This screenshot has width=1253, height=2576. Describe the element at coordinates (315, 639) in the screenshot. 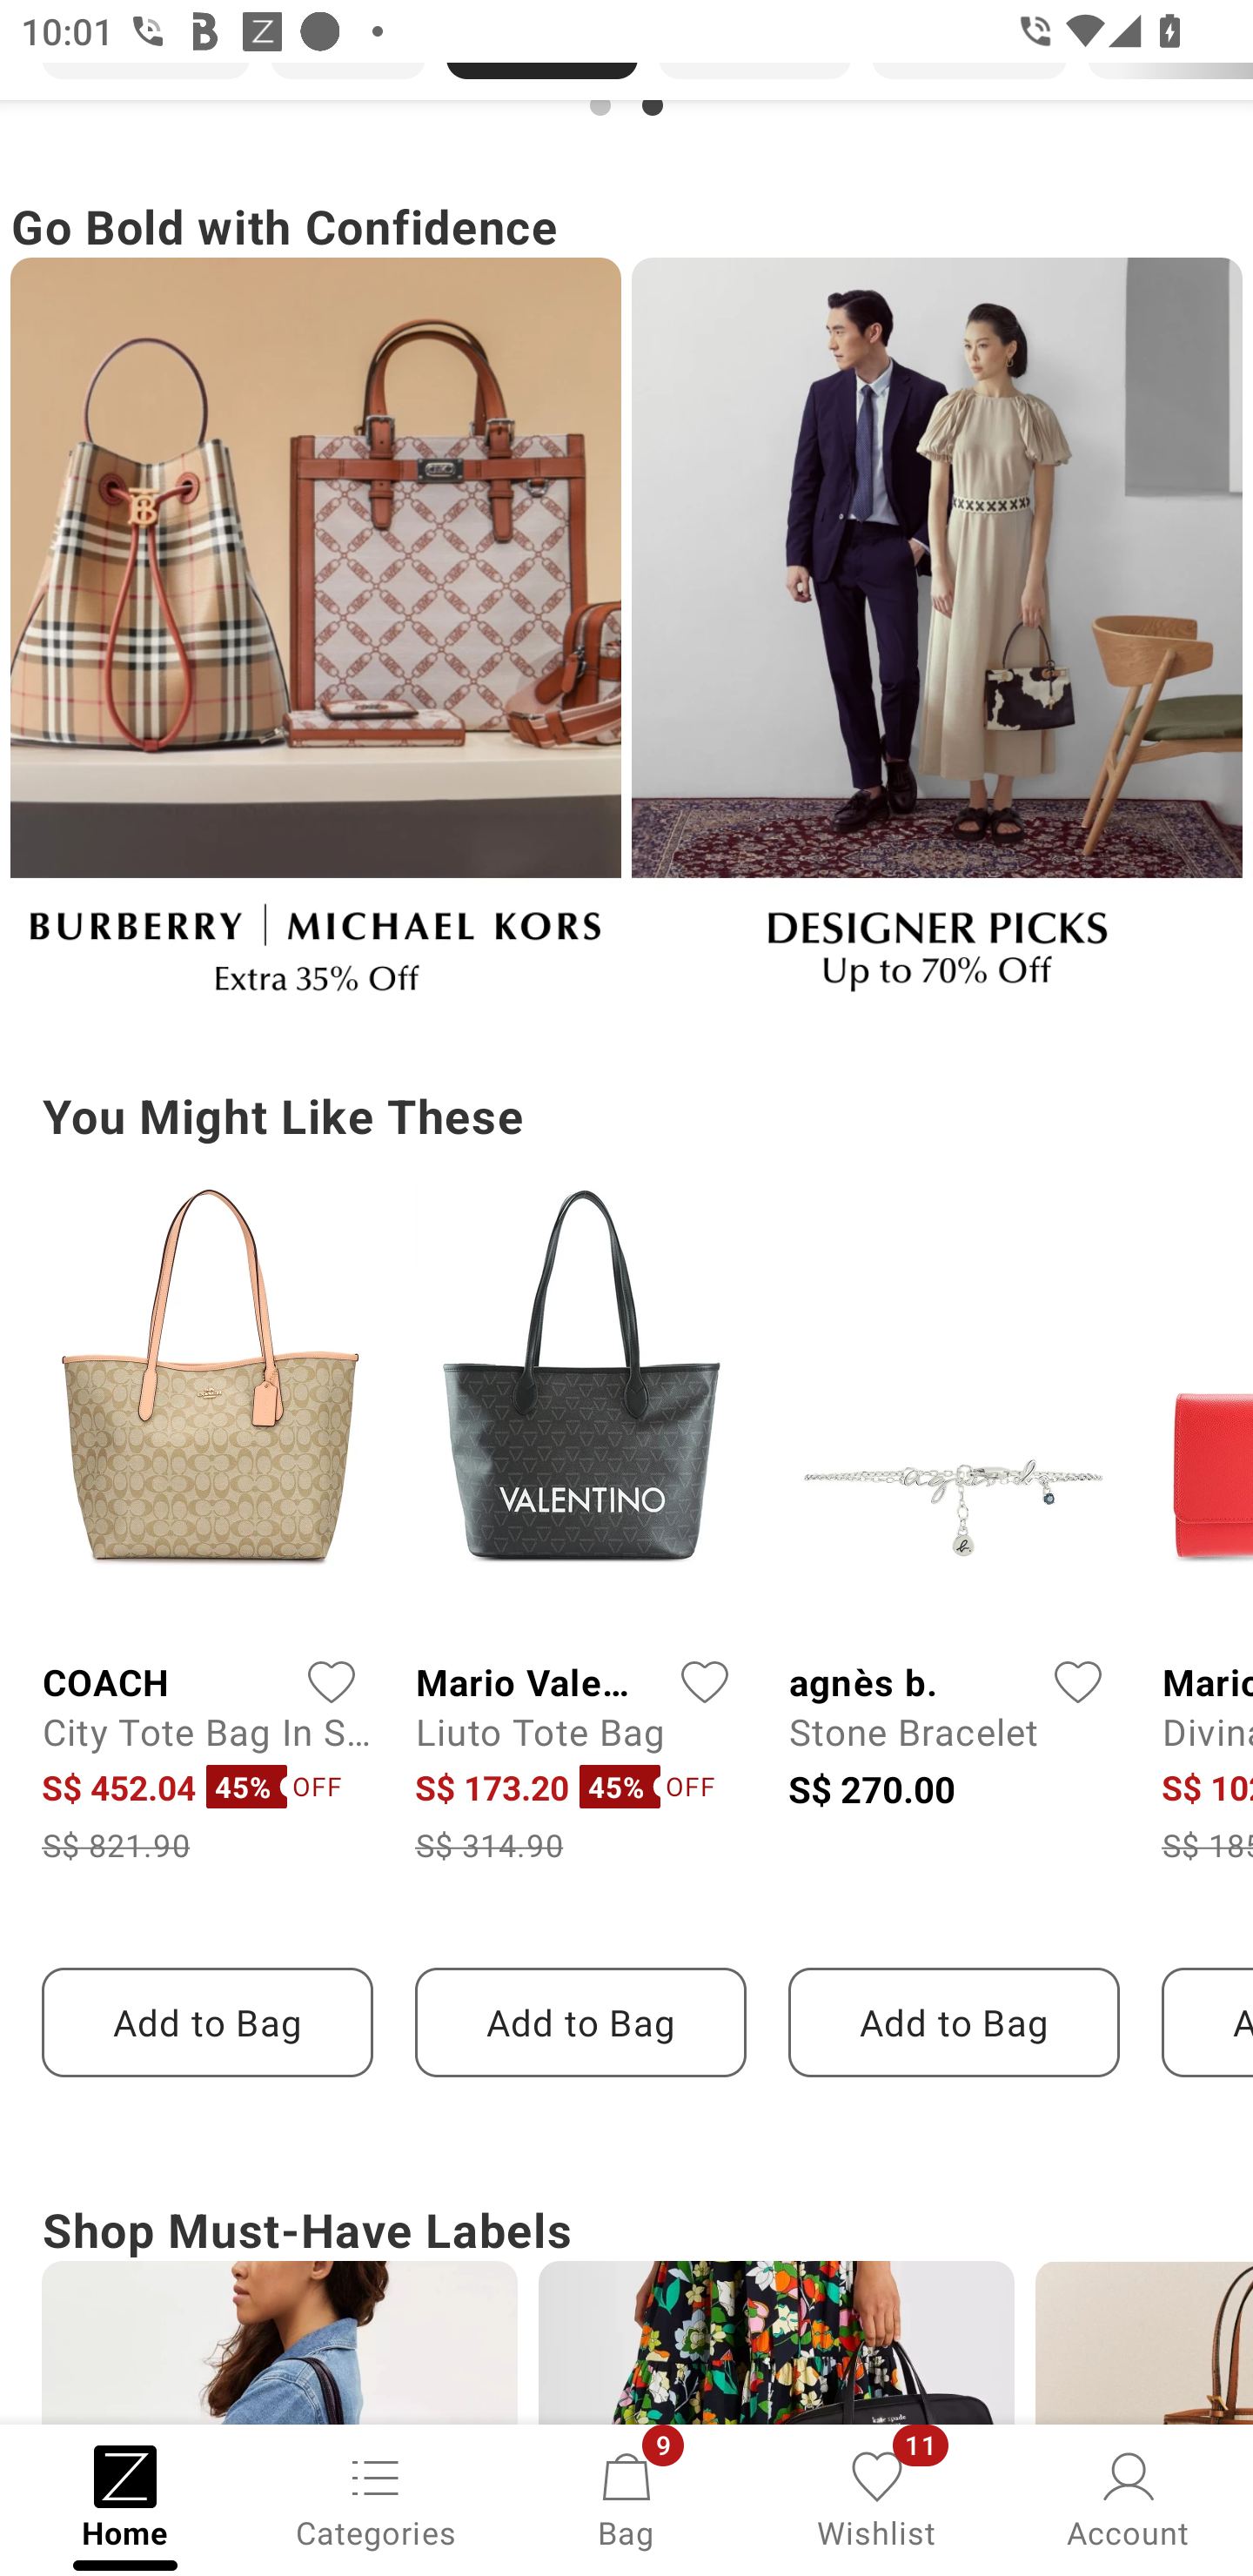

I see `Campaign banner` at that location.